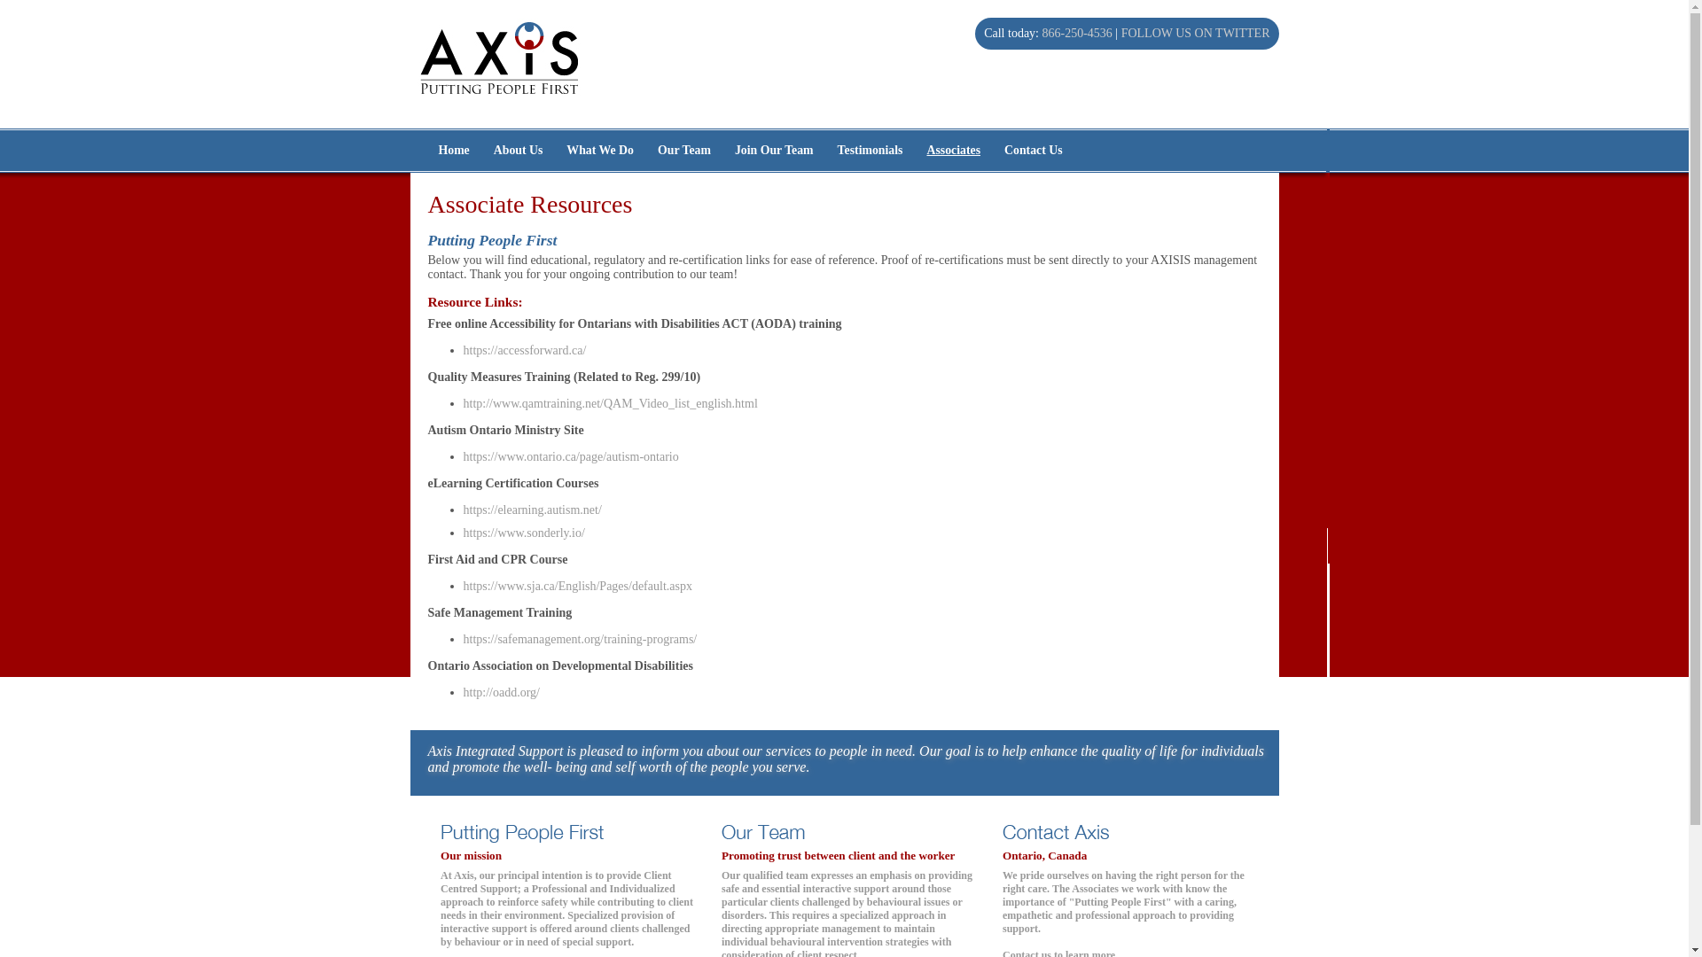  What do you see at coordinates (1078, 34) in the screenshot?
I see `866-250-4536` at bounding box center [1078, 34].